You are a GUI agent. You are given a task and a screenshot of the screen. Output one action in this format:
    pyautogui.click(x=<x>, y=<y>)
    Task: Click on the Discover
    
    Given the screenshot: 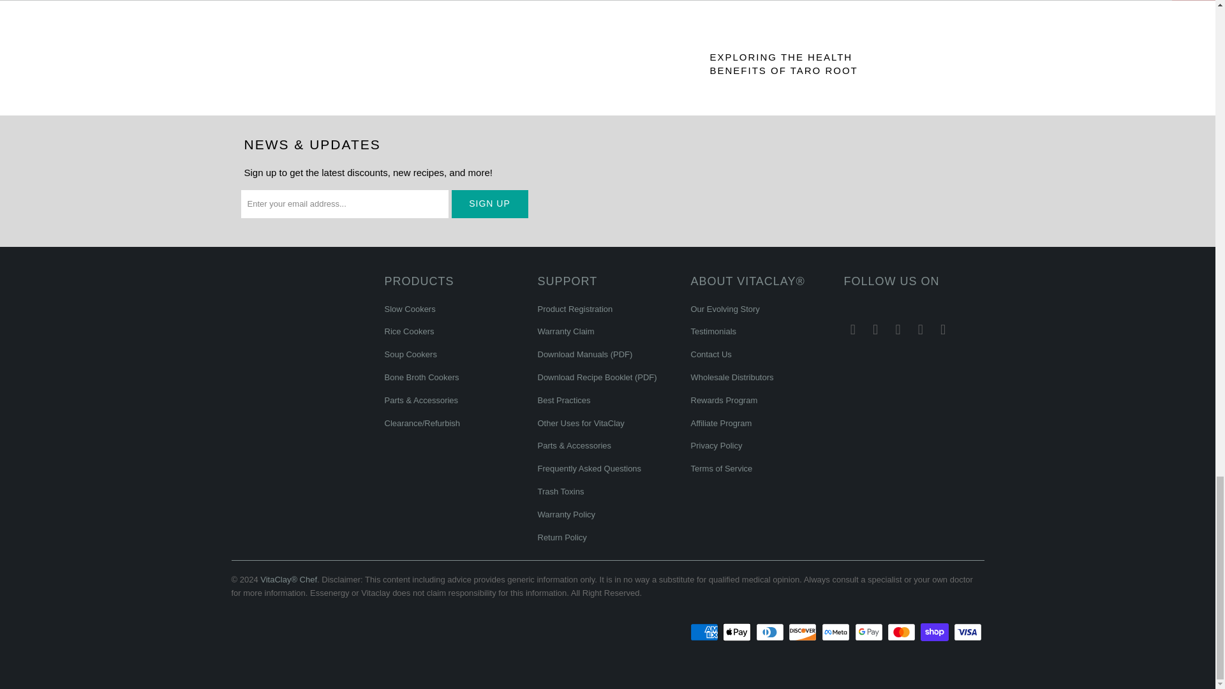 What is the action you would take?
    pyautogui.click(x=804, y=632)
    